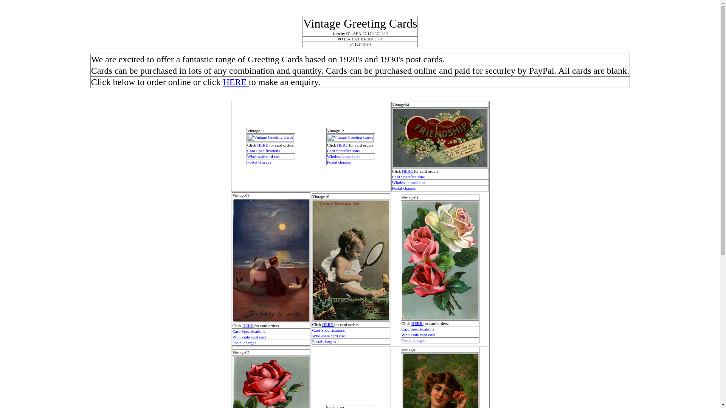 The image size is (726, 408). Describe the element at coordinates (418, 335) in the screenshot. I see `Wholesale card cost` at that location.